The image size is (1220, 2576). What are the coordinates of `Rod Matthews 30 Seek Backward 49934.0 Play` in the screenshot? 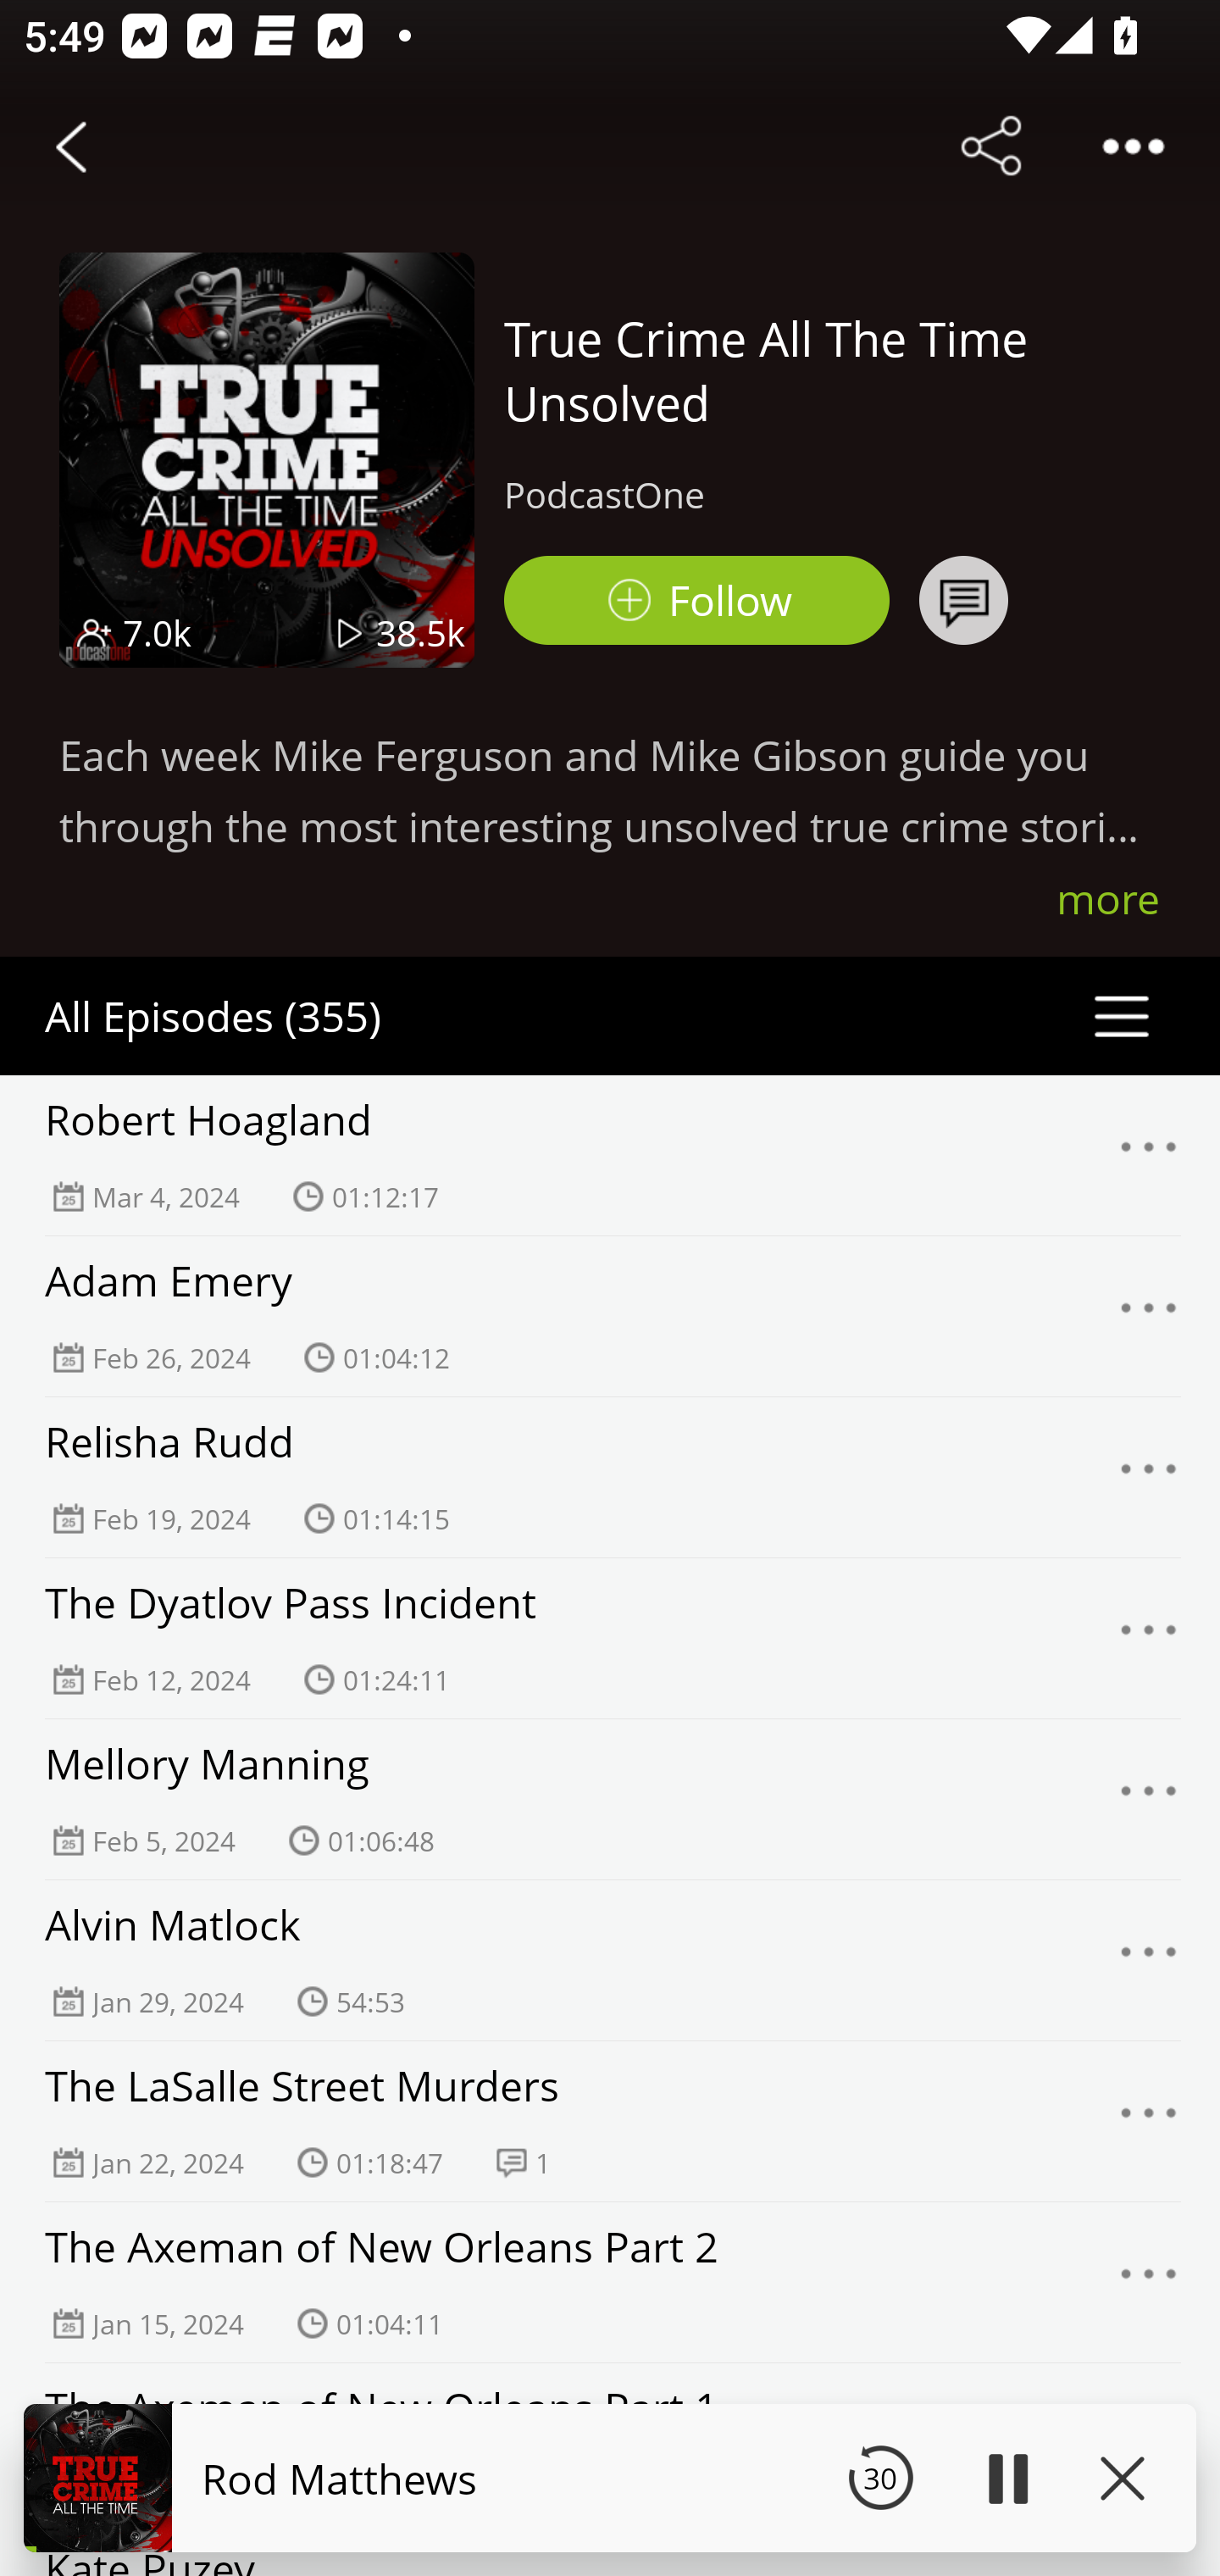 It's located at (610, 2478).